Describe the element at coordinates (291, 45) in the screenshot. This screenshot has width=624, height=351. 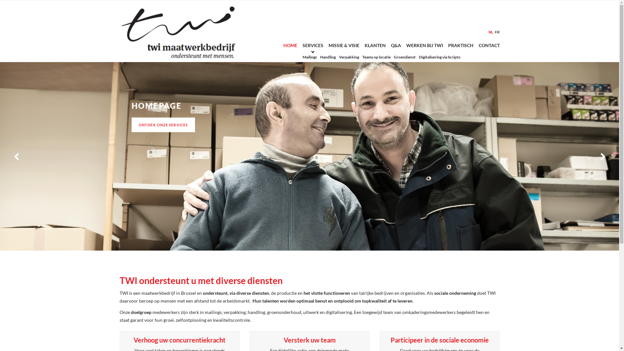
I see `HOME` at that location.